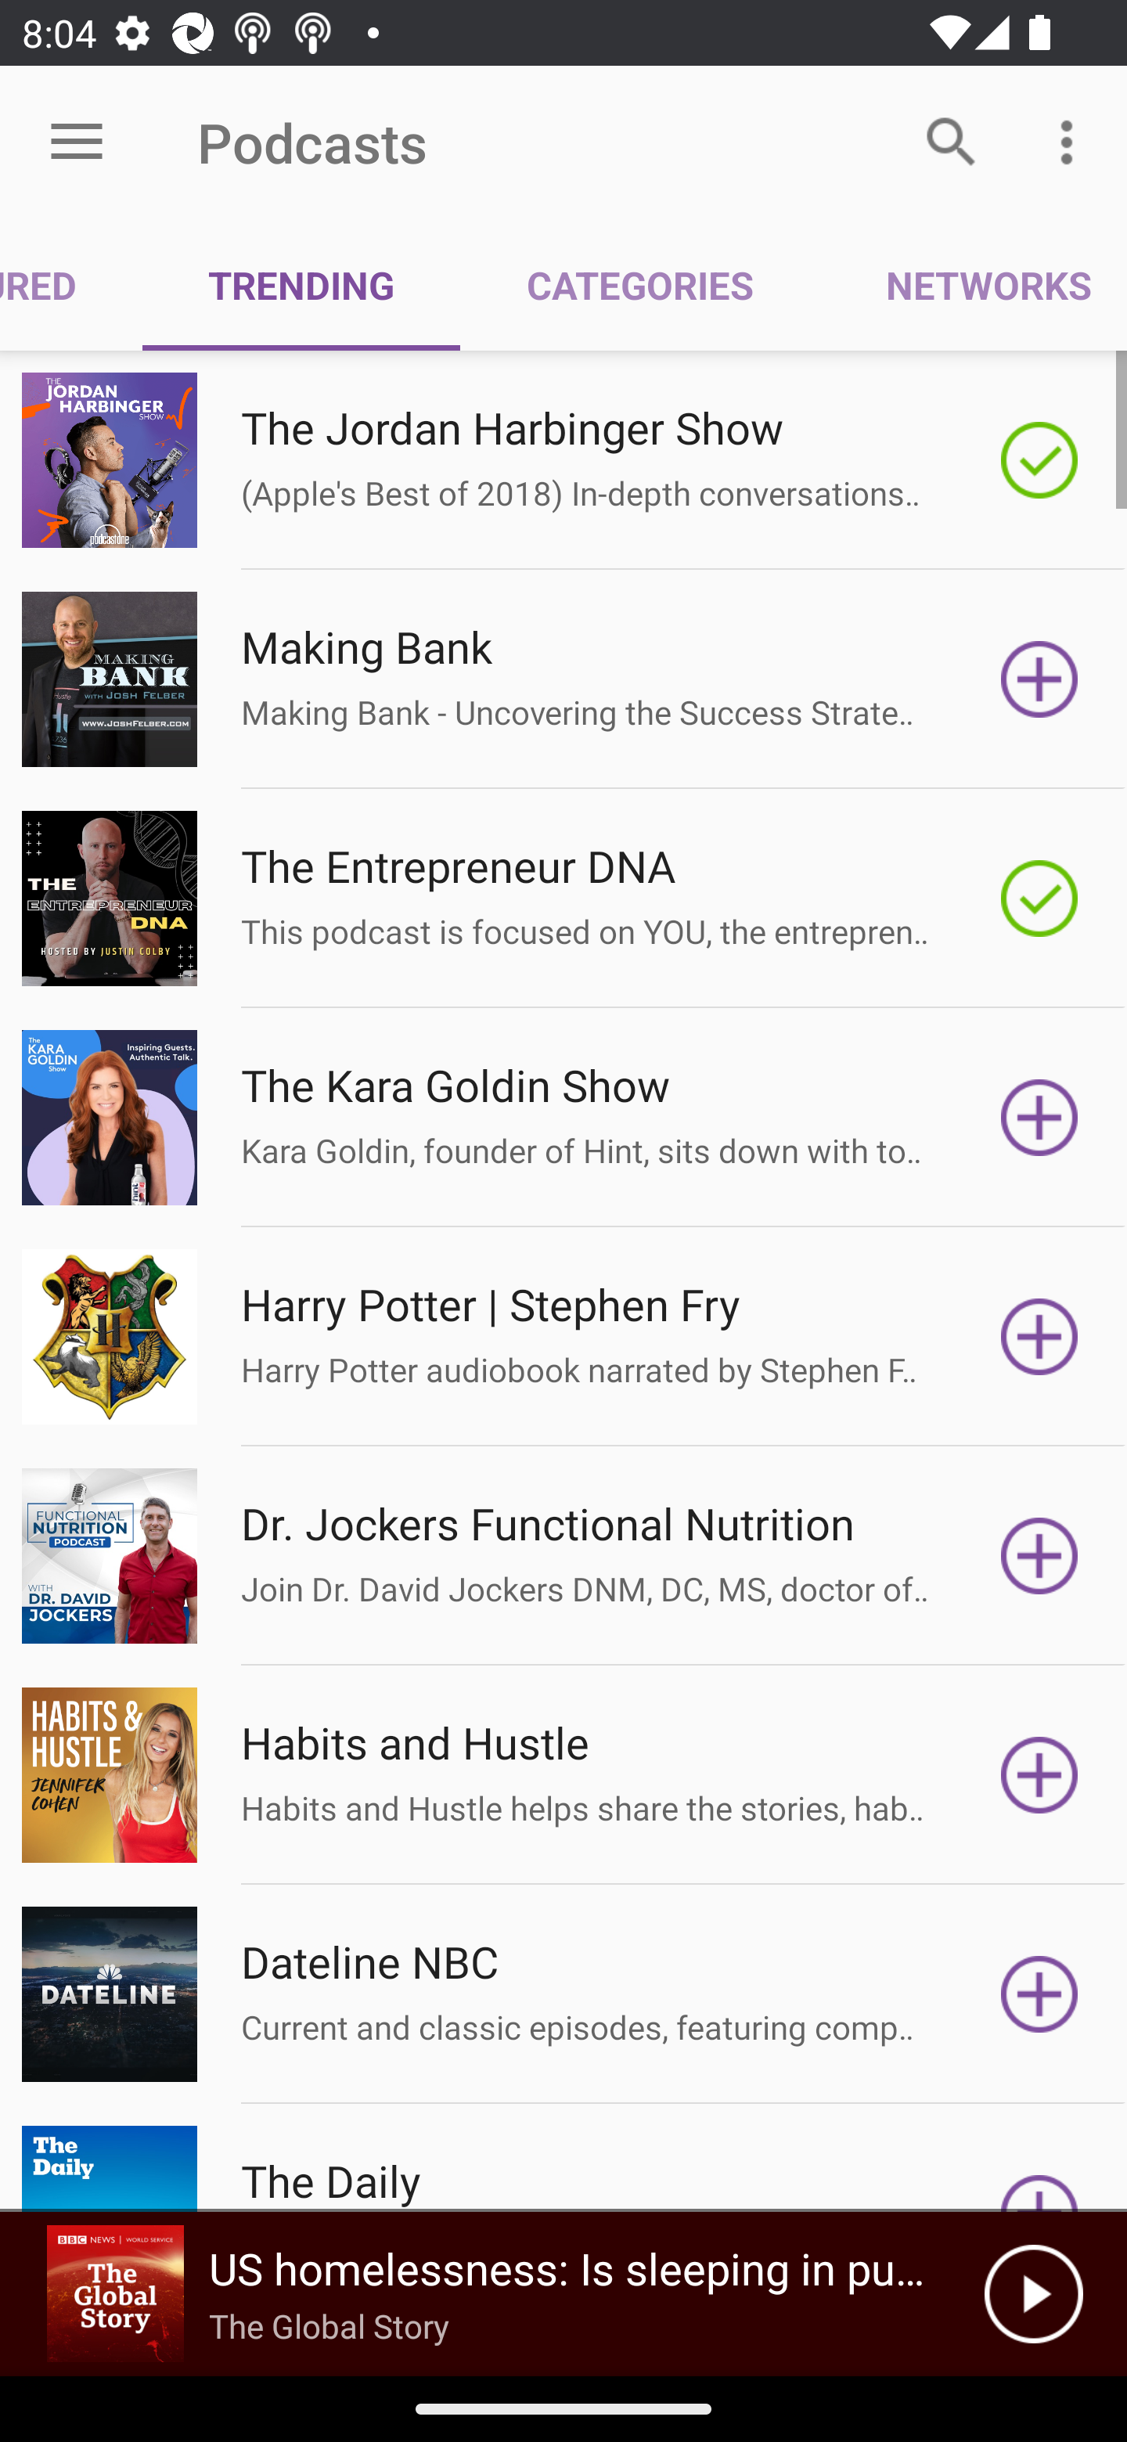  What do you see at coordinates (1072, 141) in the screenshot?
I see `More options` at bounding box center [1072, 141].